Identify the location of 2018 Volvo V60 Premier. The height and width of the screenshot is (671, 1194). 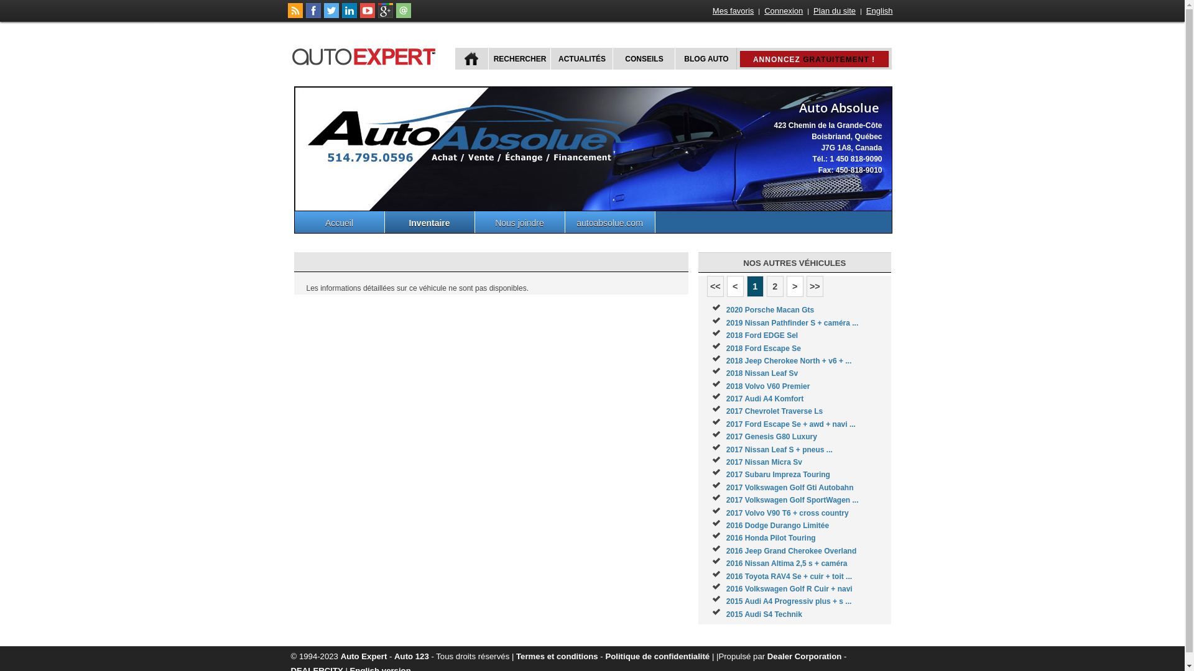
(769, 386).